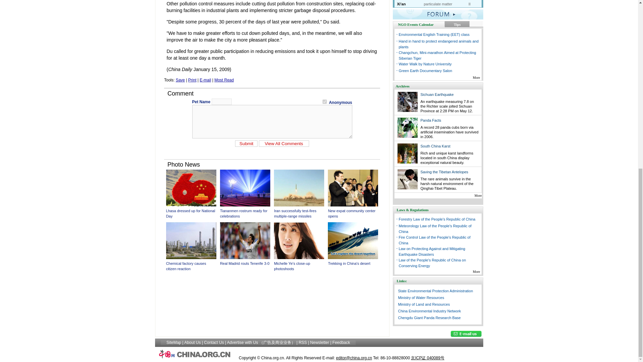  Describe the element at coordinates (192, 80) in the screenshot. I see `Print` at that location.